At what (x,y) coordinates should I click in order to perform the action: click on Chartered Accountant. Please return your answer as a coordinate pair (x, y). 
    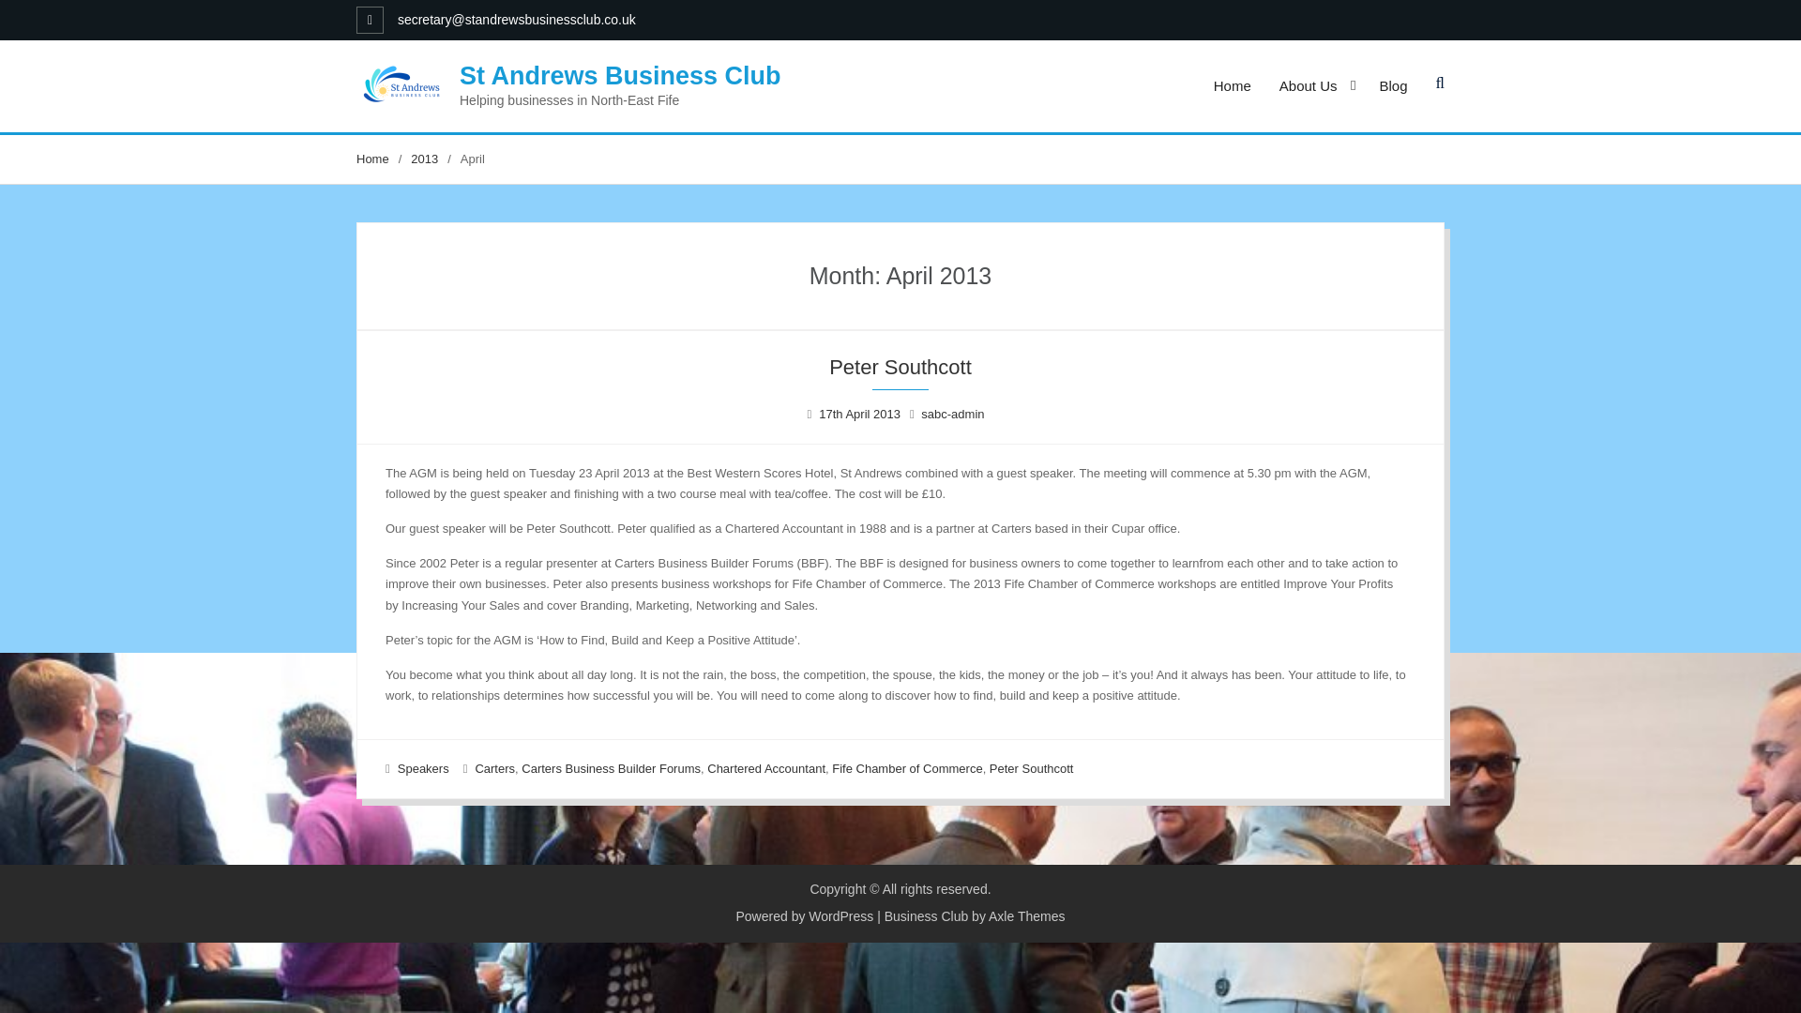
    Looking at the image, I should click on (765, 769).